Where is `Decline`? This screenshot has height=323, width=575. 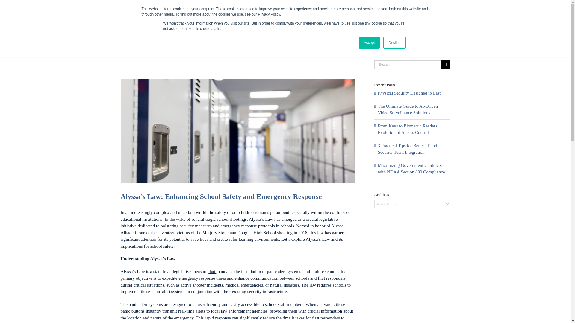 Decline is located at coordinates (394, 43).